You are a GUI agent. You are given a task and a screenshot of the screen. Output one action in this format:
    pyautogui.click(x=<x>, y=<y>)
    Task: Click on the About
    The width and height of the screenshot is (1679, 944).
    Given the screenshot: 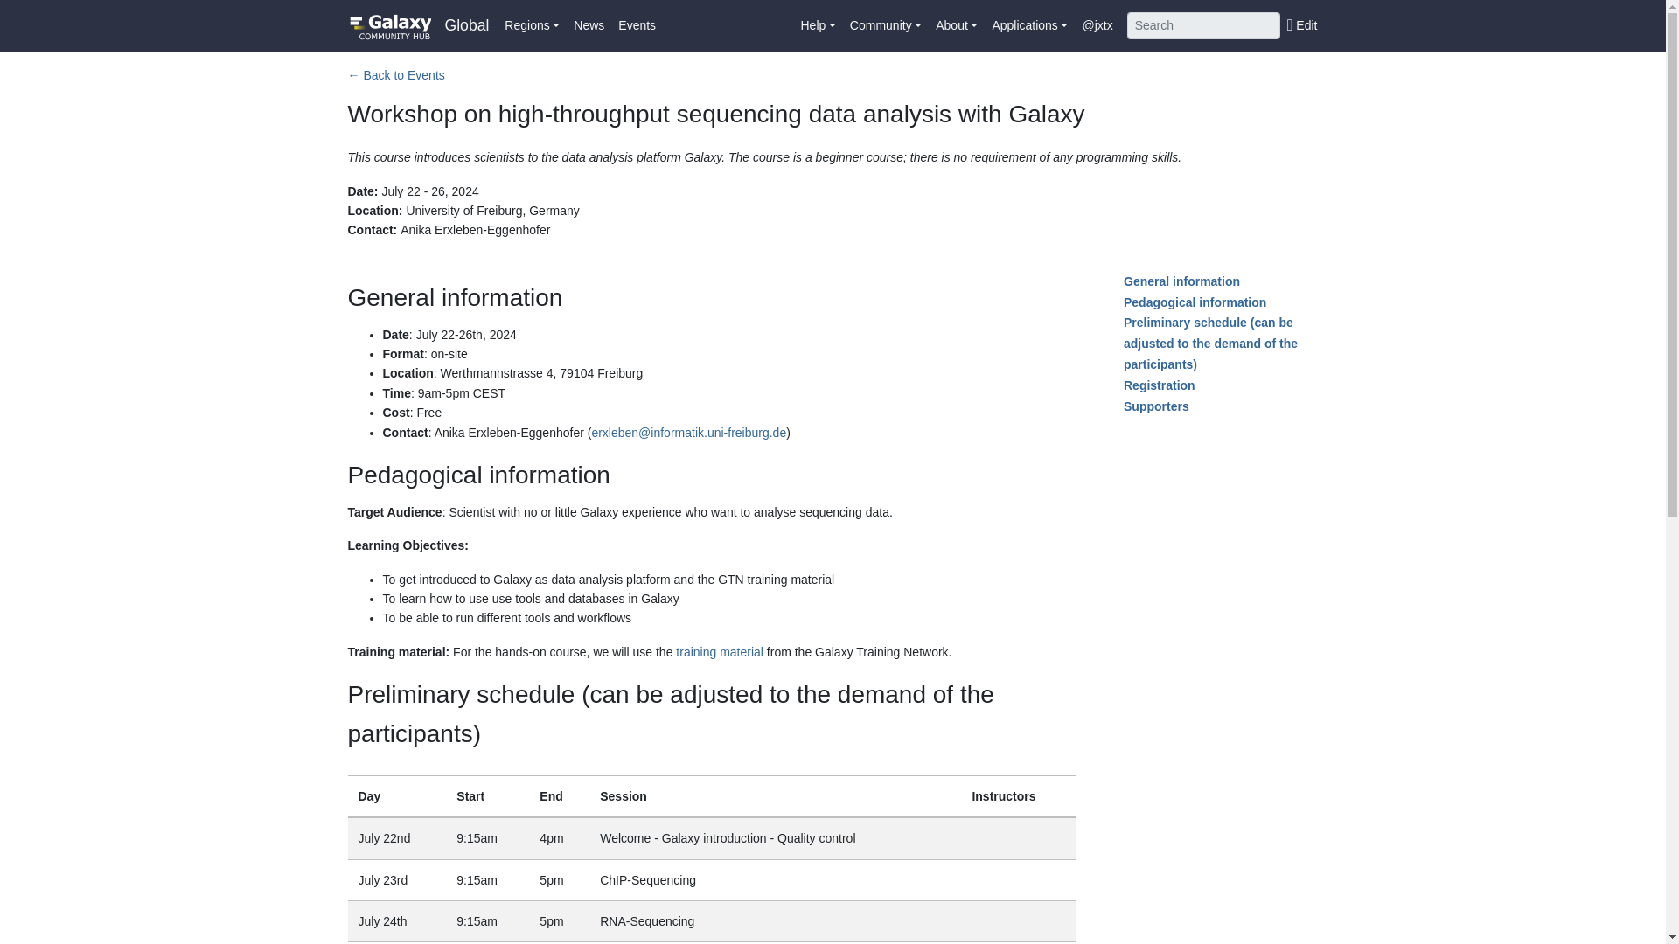 What is the action you would take?
    pyautogui.click(x=956, y=24)
    